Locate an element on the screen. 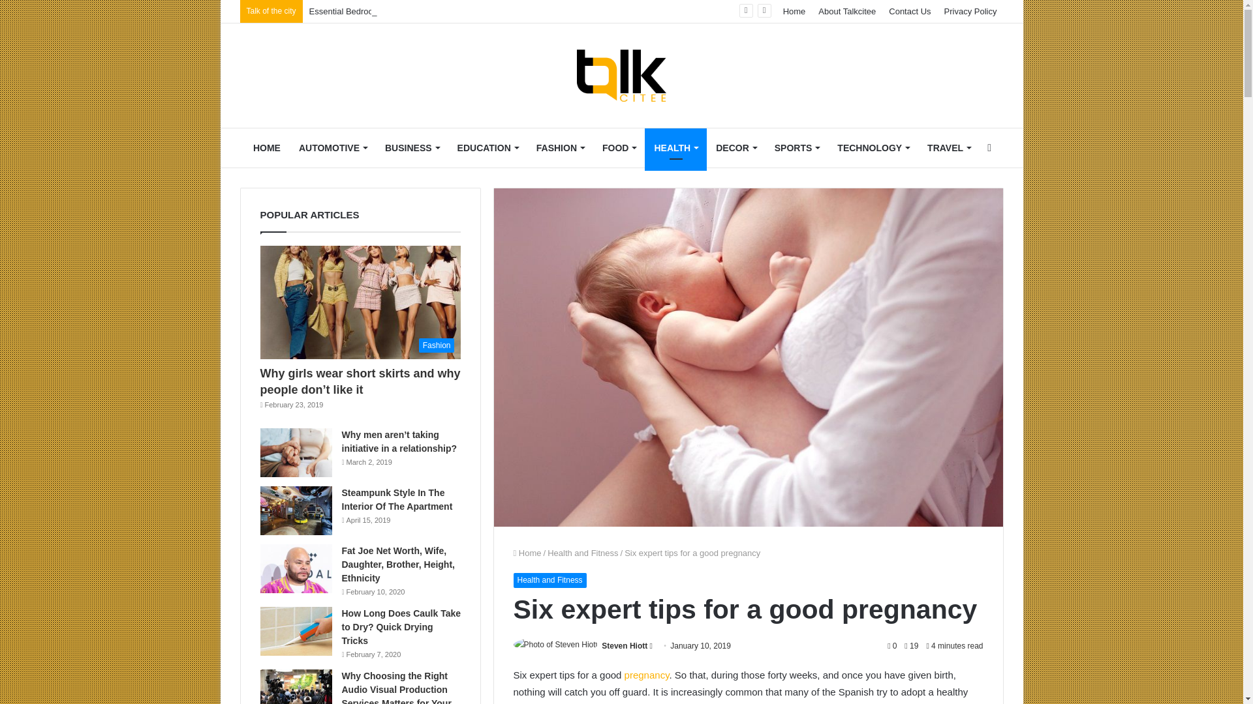  Health and Fitness is located at coordinates (582, 553).